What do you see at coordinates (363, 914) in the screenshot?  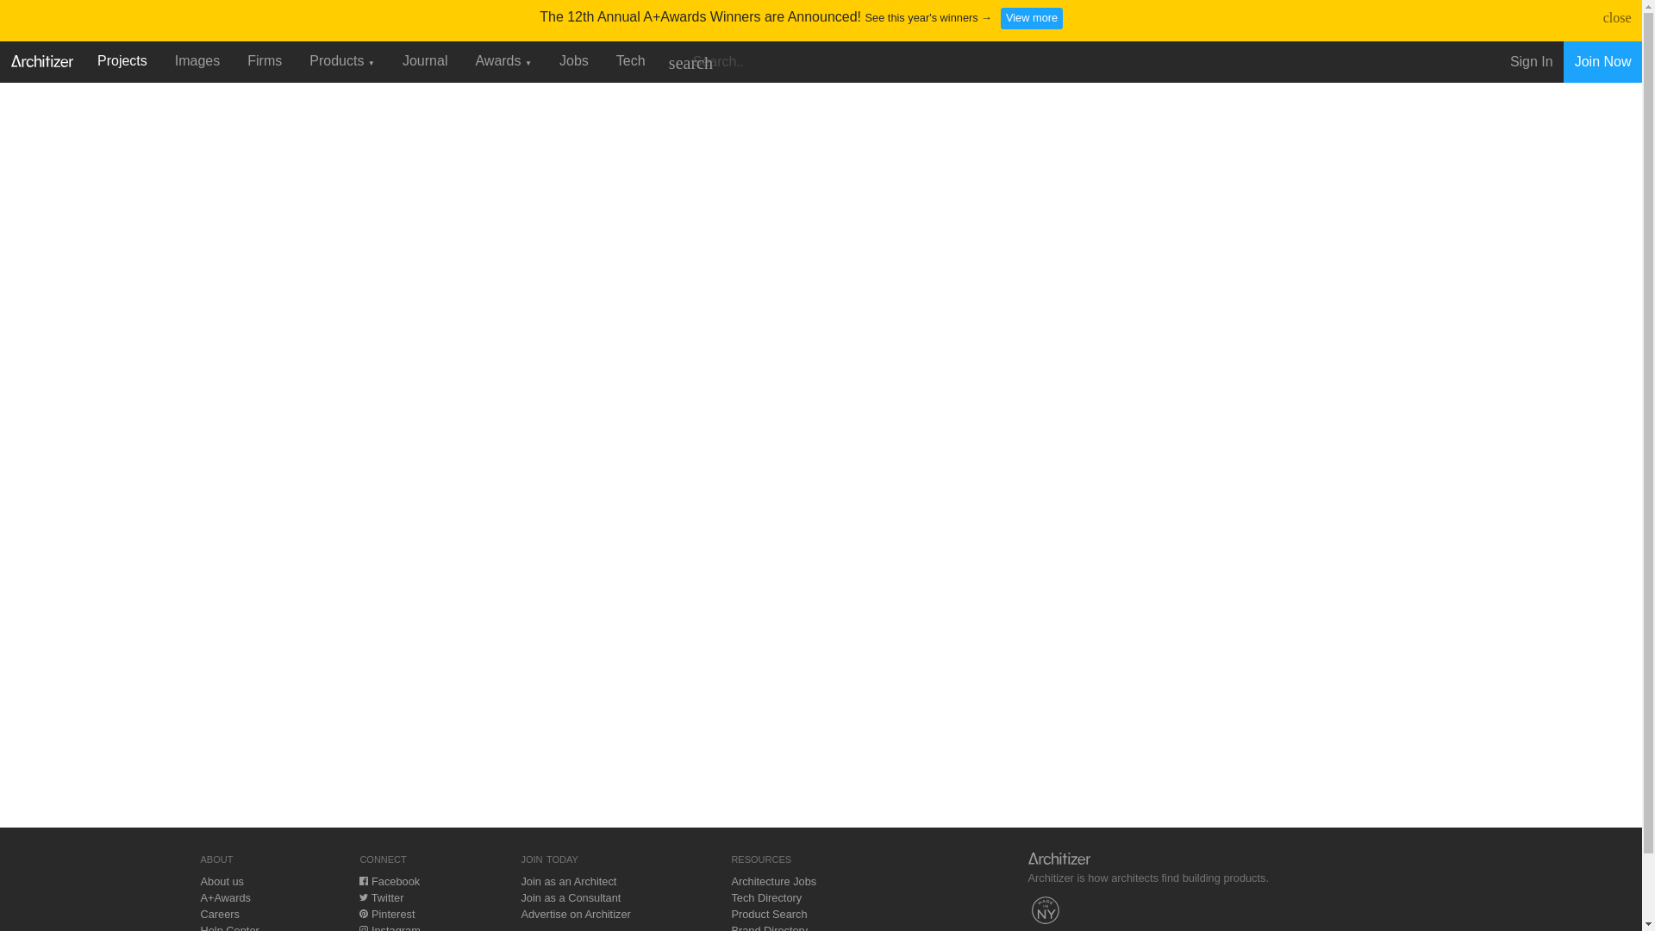 I see `Pinterest icon` at bounding box center [363, 914].